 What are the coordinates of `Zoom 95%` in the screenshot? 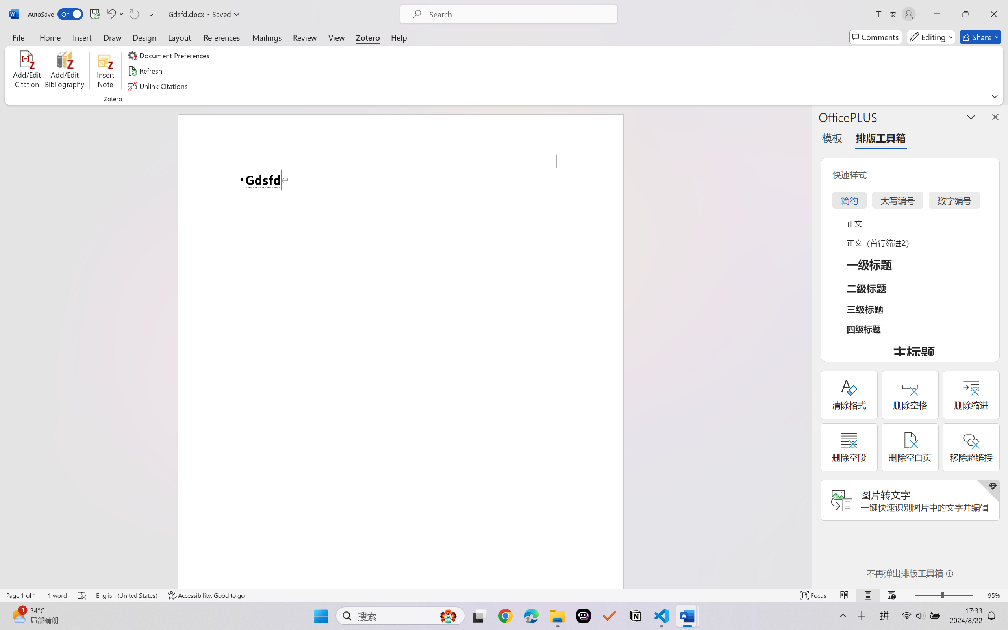 It's located at (996, 595).